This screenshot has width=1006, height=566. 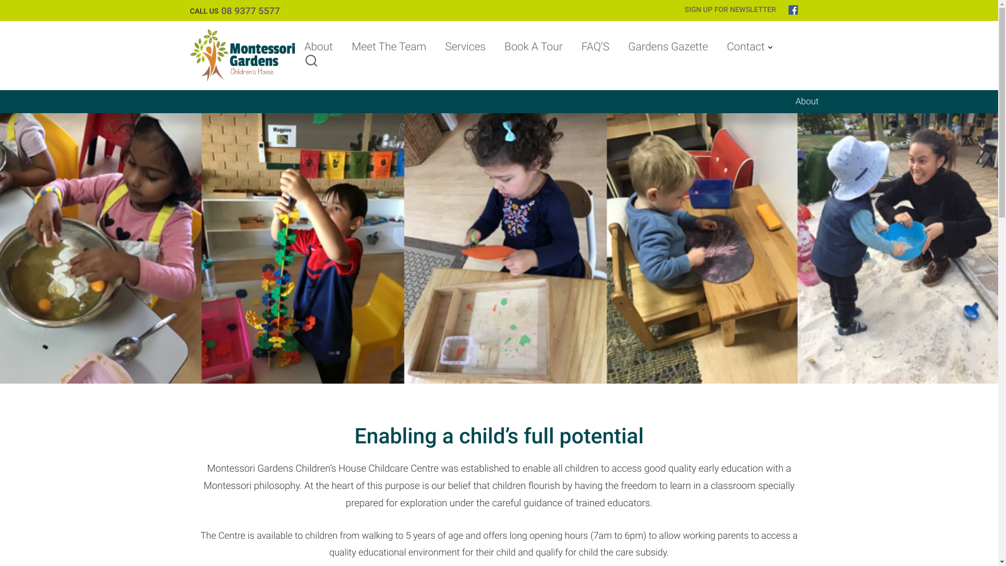 What do you see at coordinates (389, 47) in the screenshot?
I see `Meet The Team` at bounding box center [389, 47].